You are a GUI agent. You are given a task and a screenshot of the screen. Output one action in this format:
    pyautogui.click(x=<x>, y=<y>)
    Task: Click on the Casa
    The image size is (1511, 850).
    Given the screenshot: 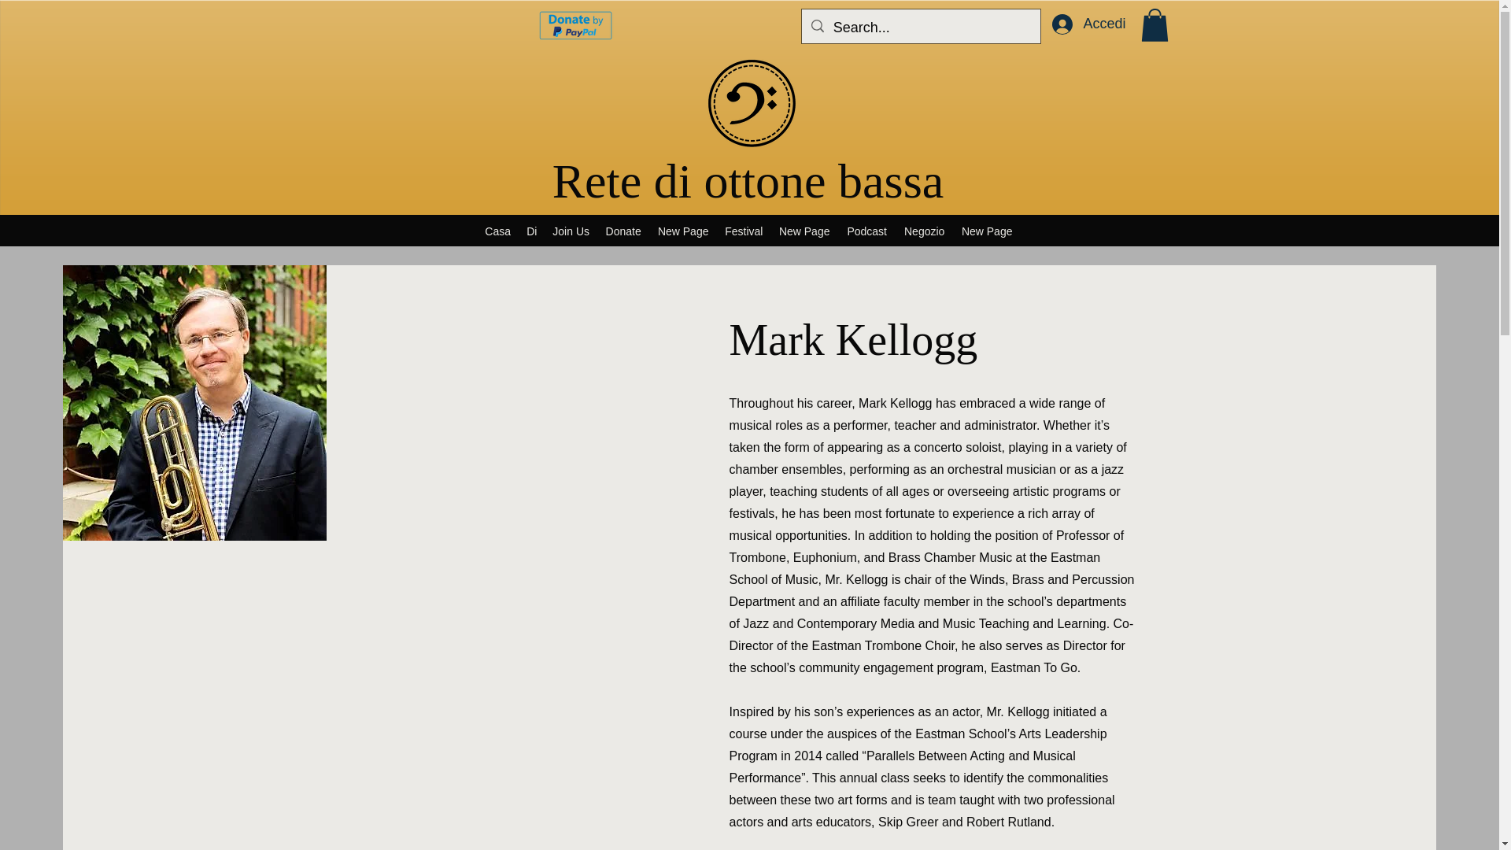 What is the action you would take?
    pyautogui.click(x=497, y=231)
    